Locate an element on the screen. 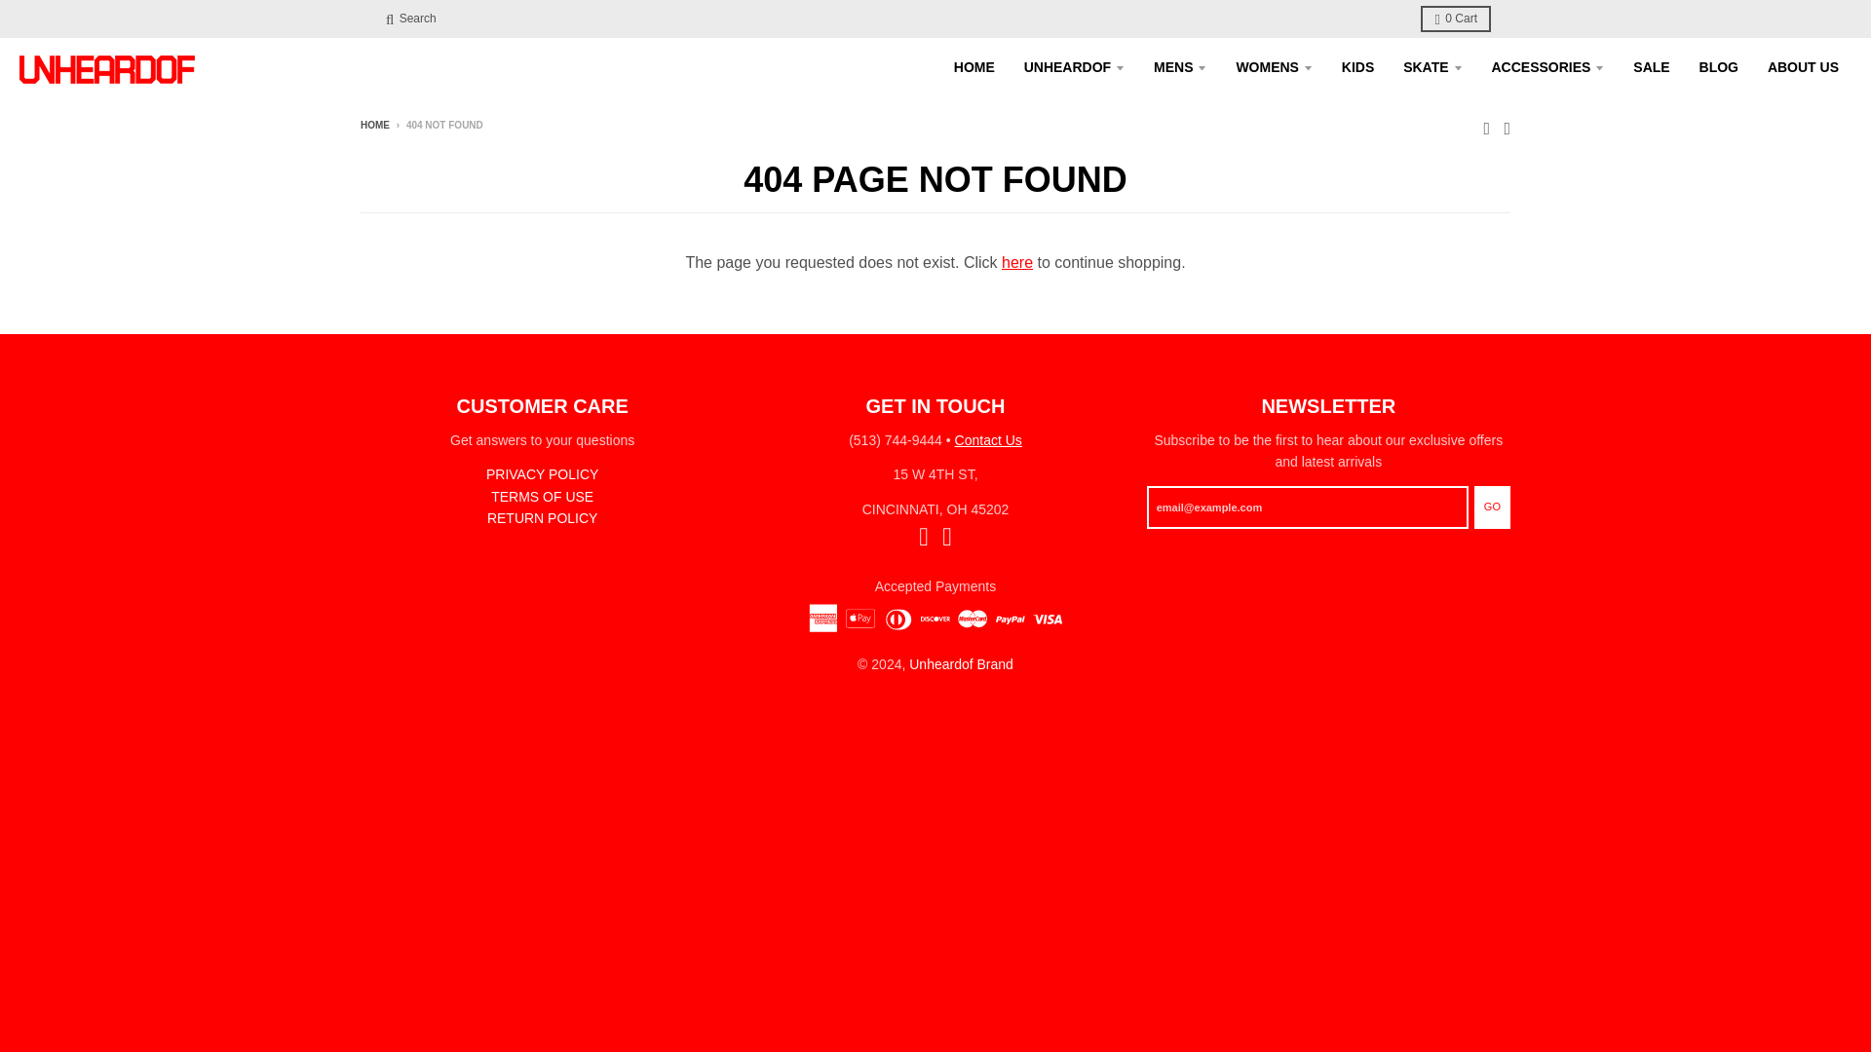 This screenshot has height=1052, width=1871. Search is located at coordinates (410, 19).